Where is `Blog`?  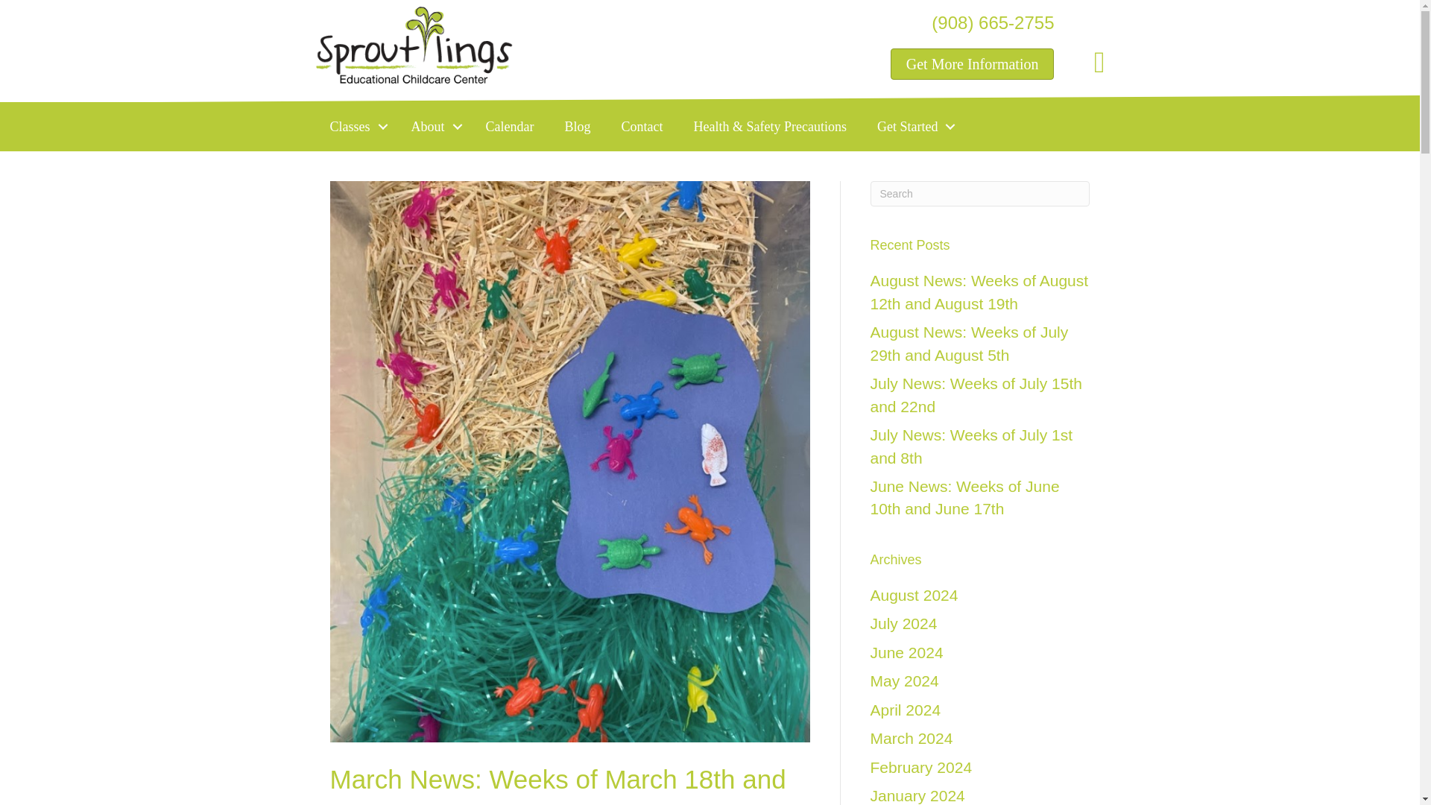
Blog is located at coordinates (577, 127).